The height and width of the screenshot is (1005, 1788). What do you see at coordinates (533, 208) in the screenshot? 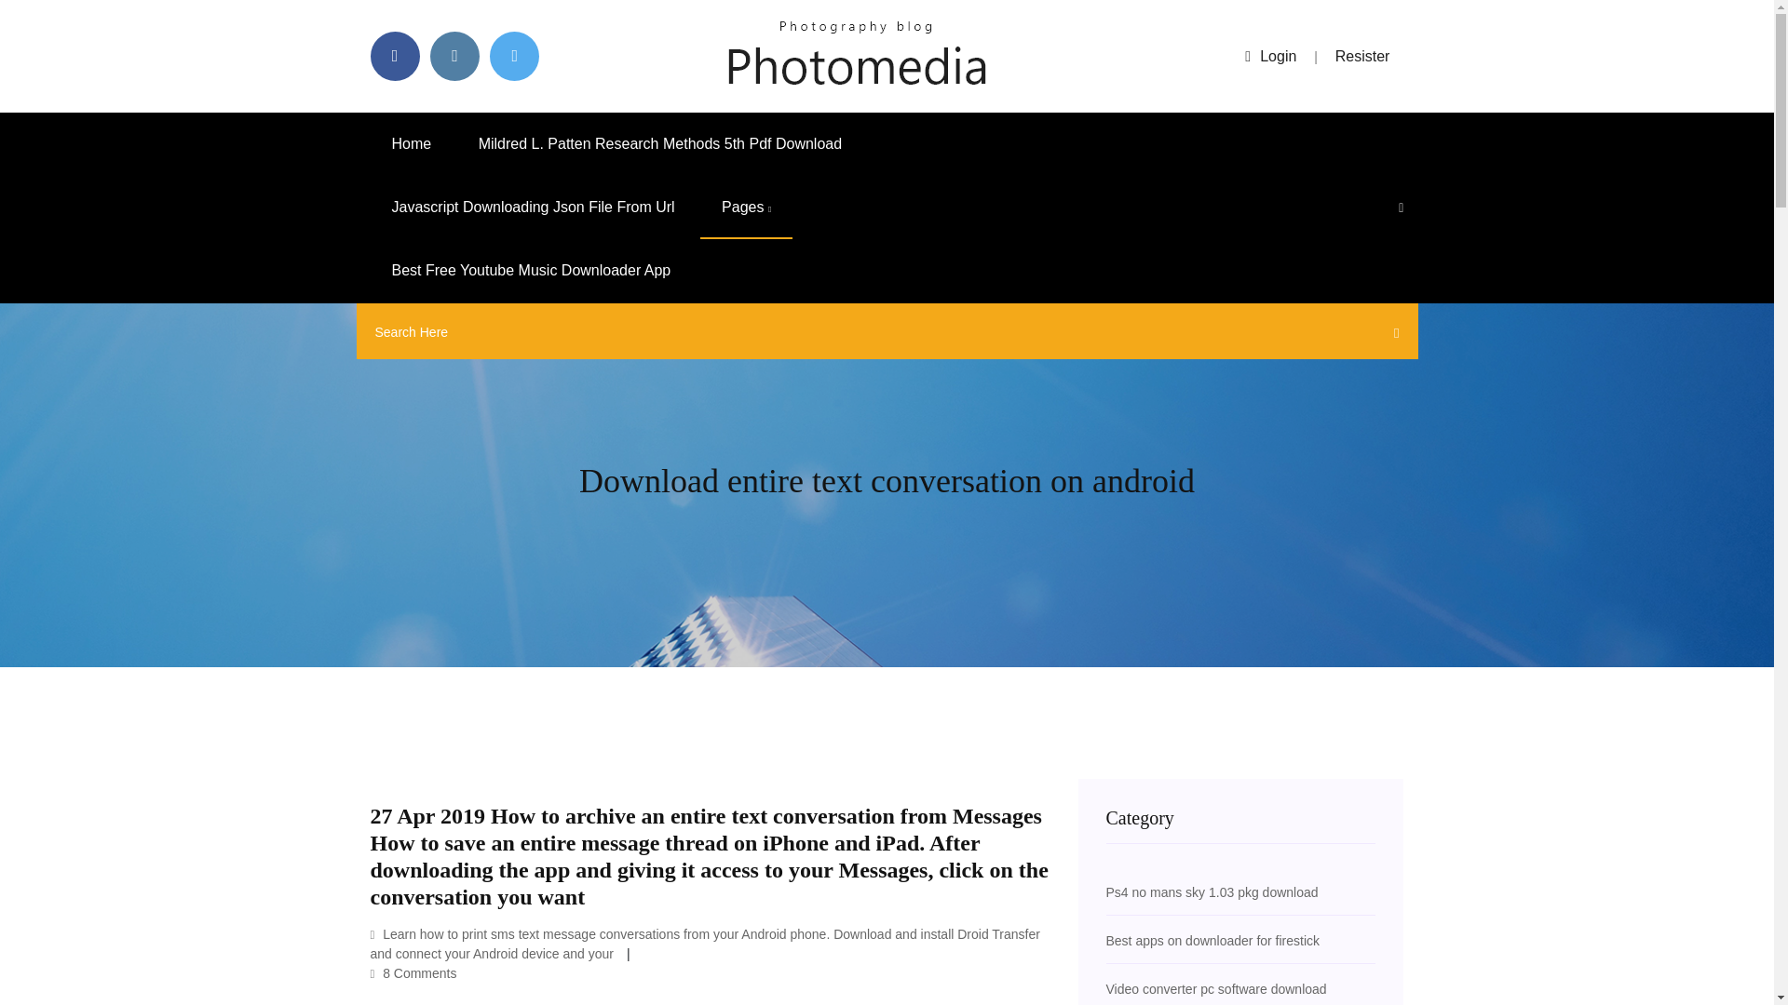
I see `Javascript Downloading Json File From Url` at bounding box center [533, 208].